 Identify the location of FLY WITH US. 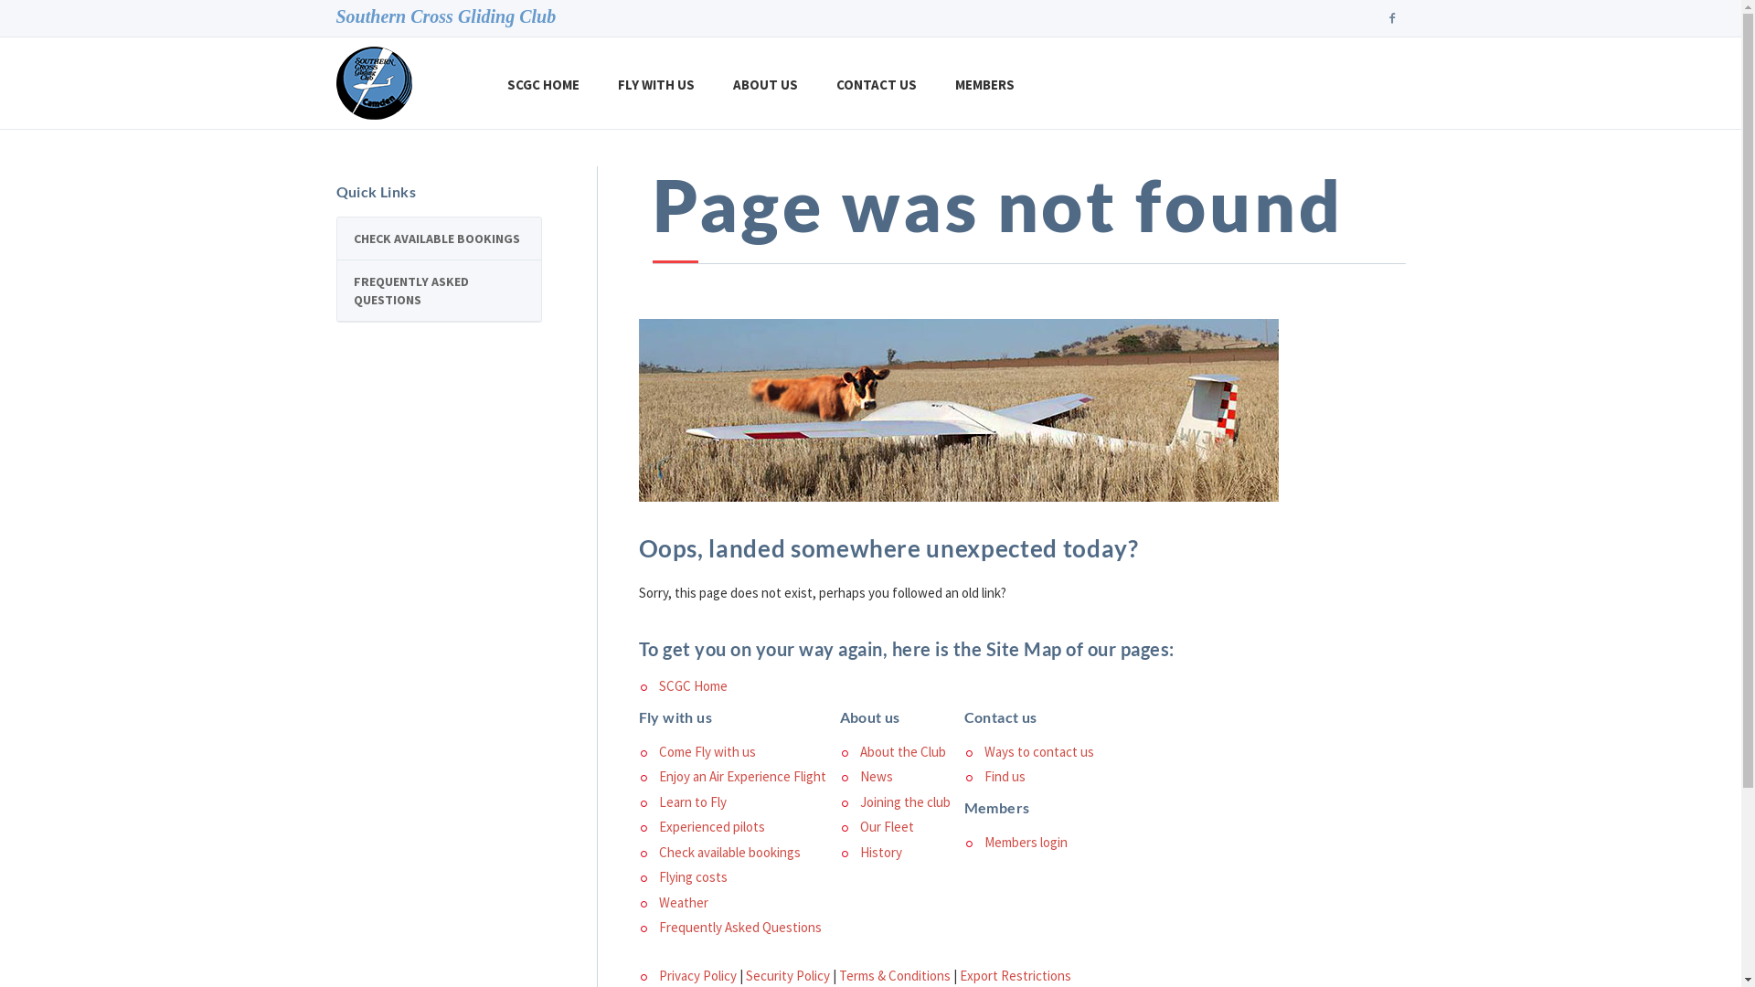
(656, 84).